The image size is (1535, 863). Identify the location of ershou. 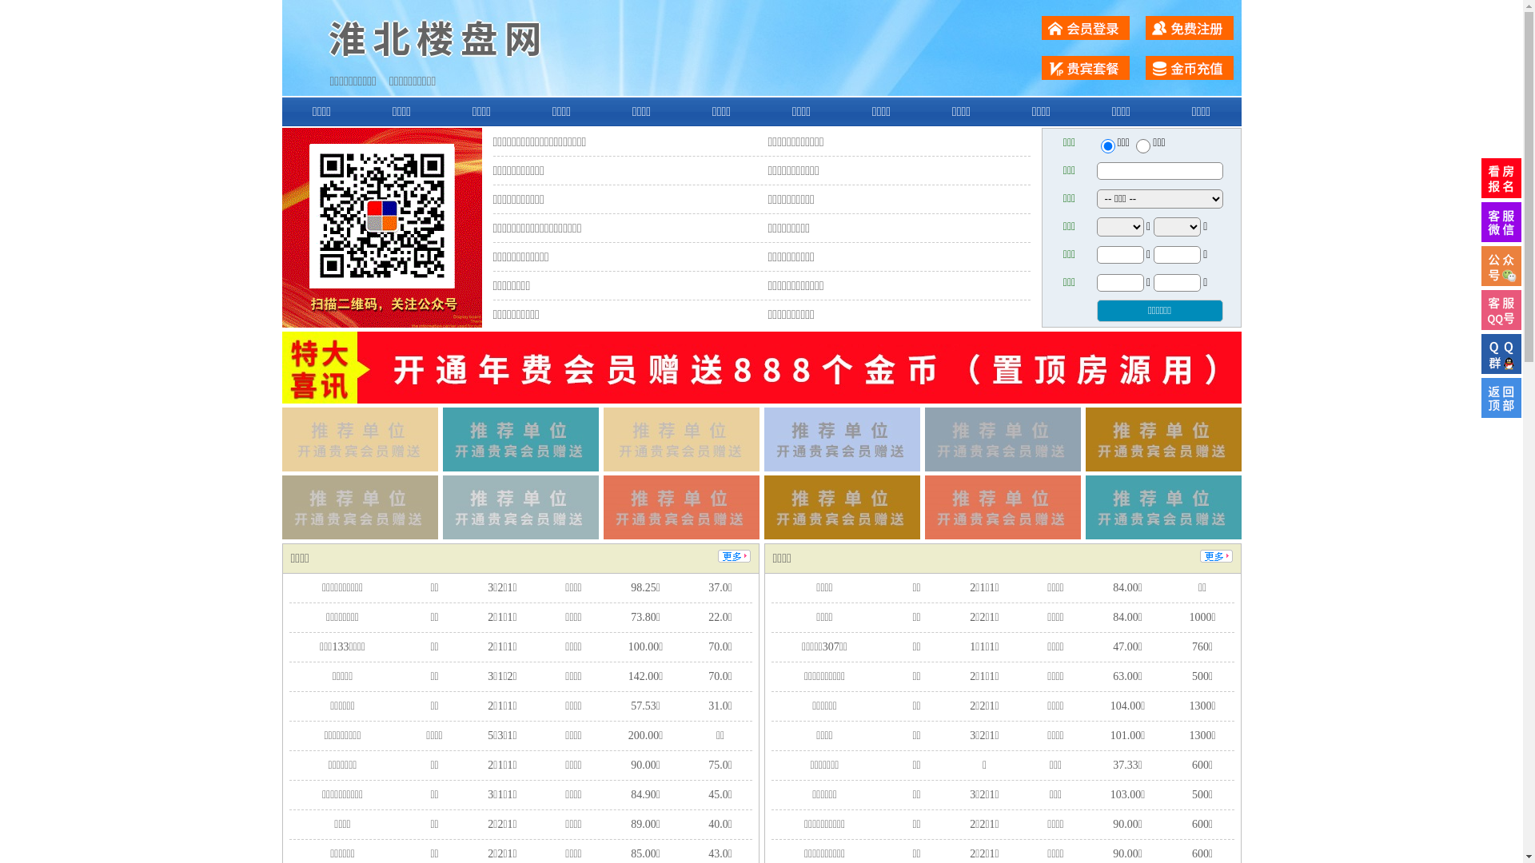
(1107, 146).